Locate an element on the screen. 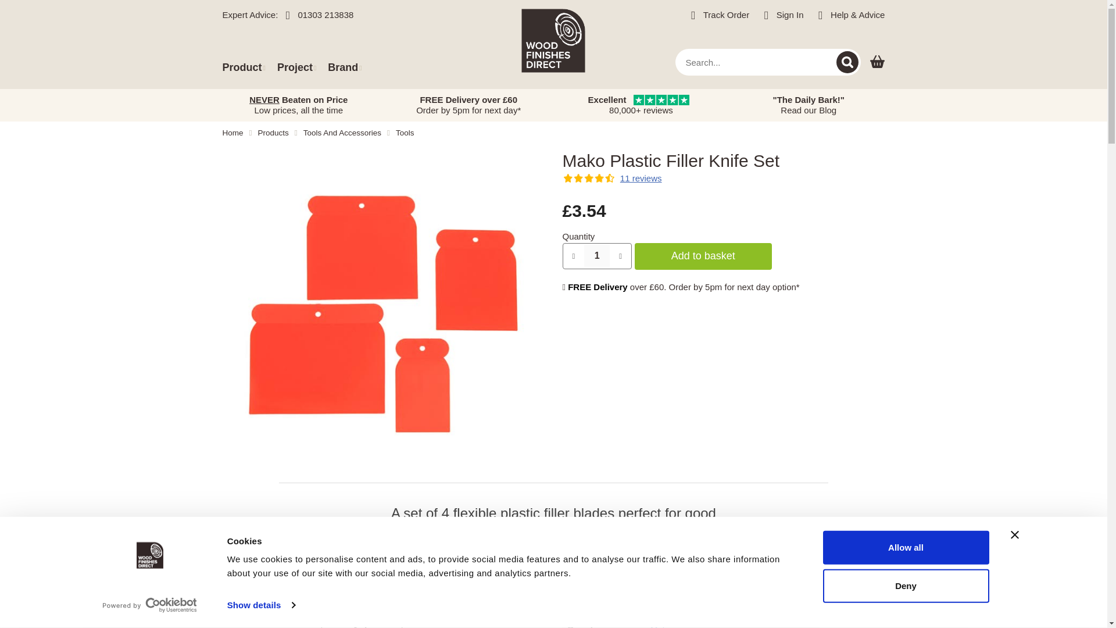 The height and width of the screenshot is (628, 1116). Show details is located at coordinates (260, 605).